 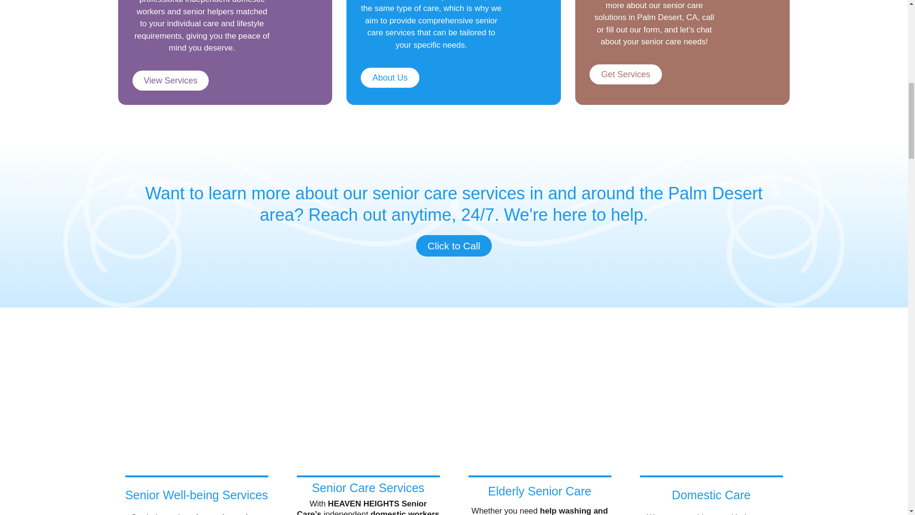 I want to click on Get Services, so click(x=625, y=74).